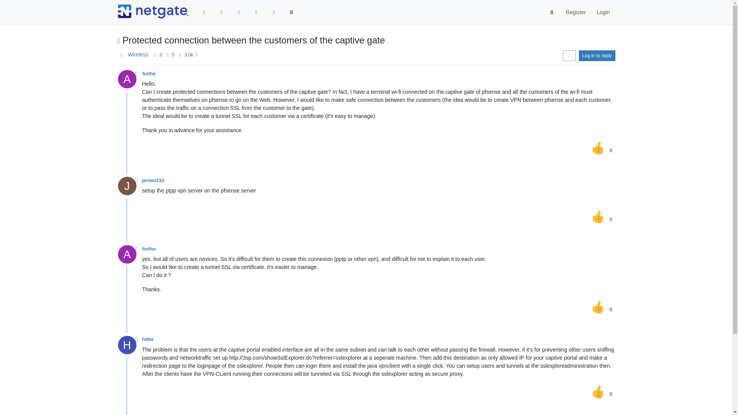 The width and height of the screenshot is (738, 415). Describe the element at coordinates (138, 55) in the screenshot. I see `Wireless` at that location.